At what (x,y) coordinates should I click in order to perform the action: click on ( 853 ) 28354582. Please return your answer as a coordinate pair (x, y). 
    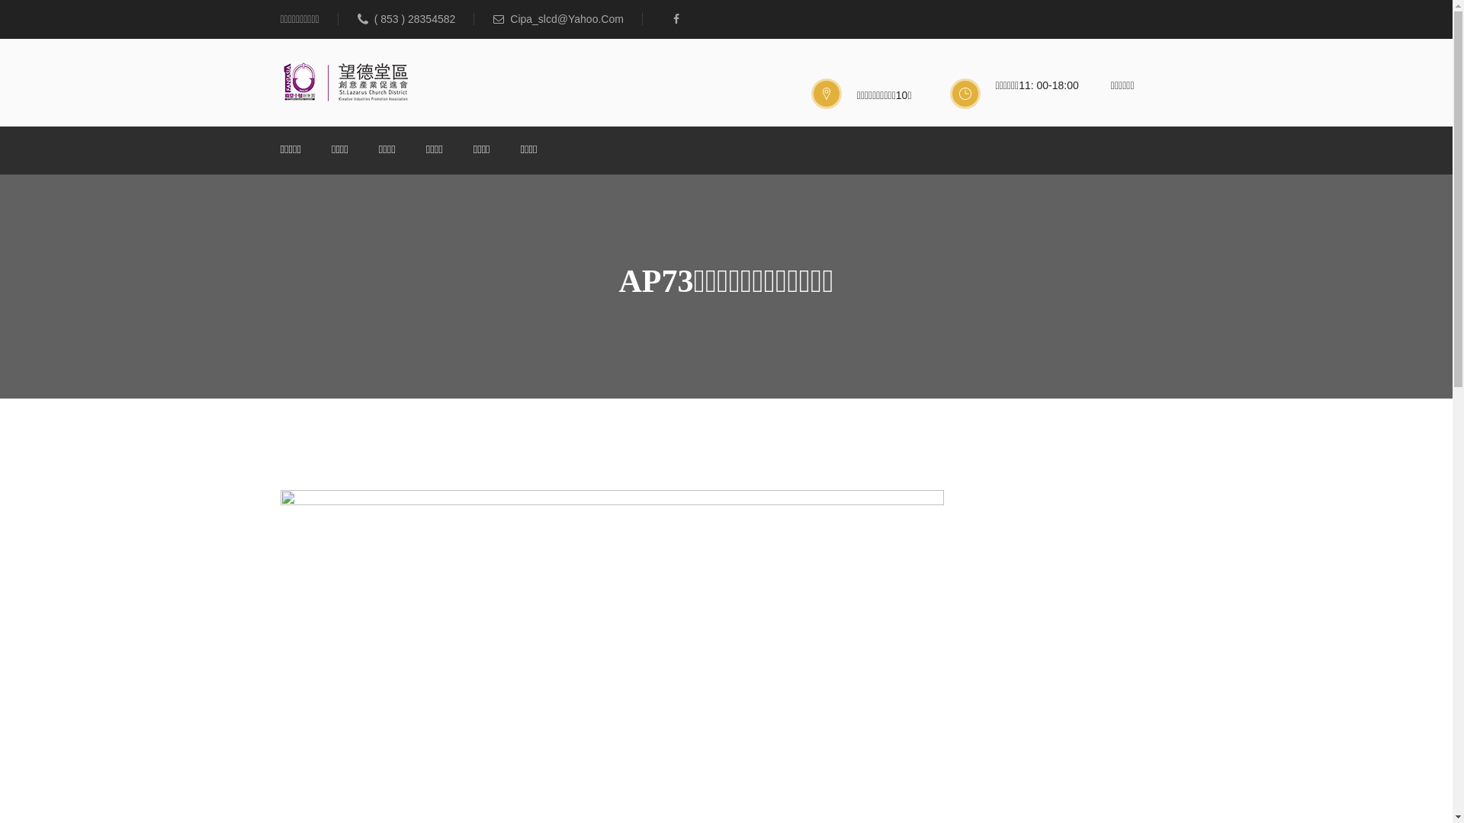
    Looking at the image, I should click on (416, 19).